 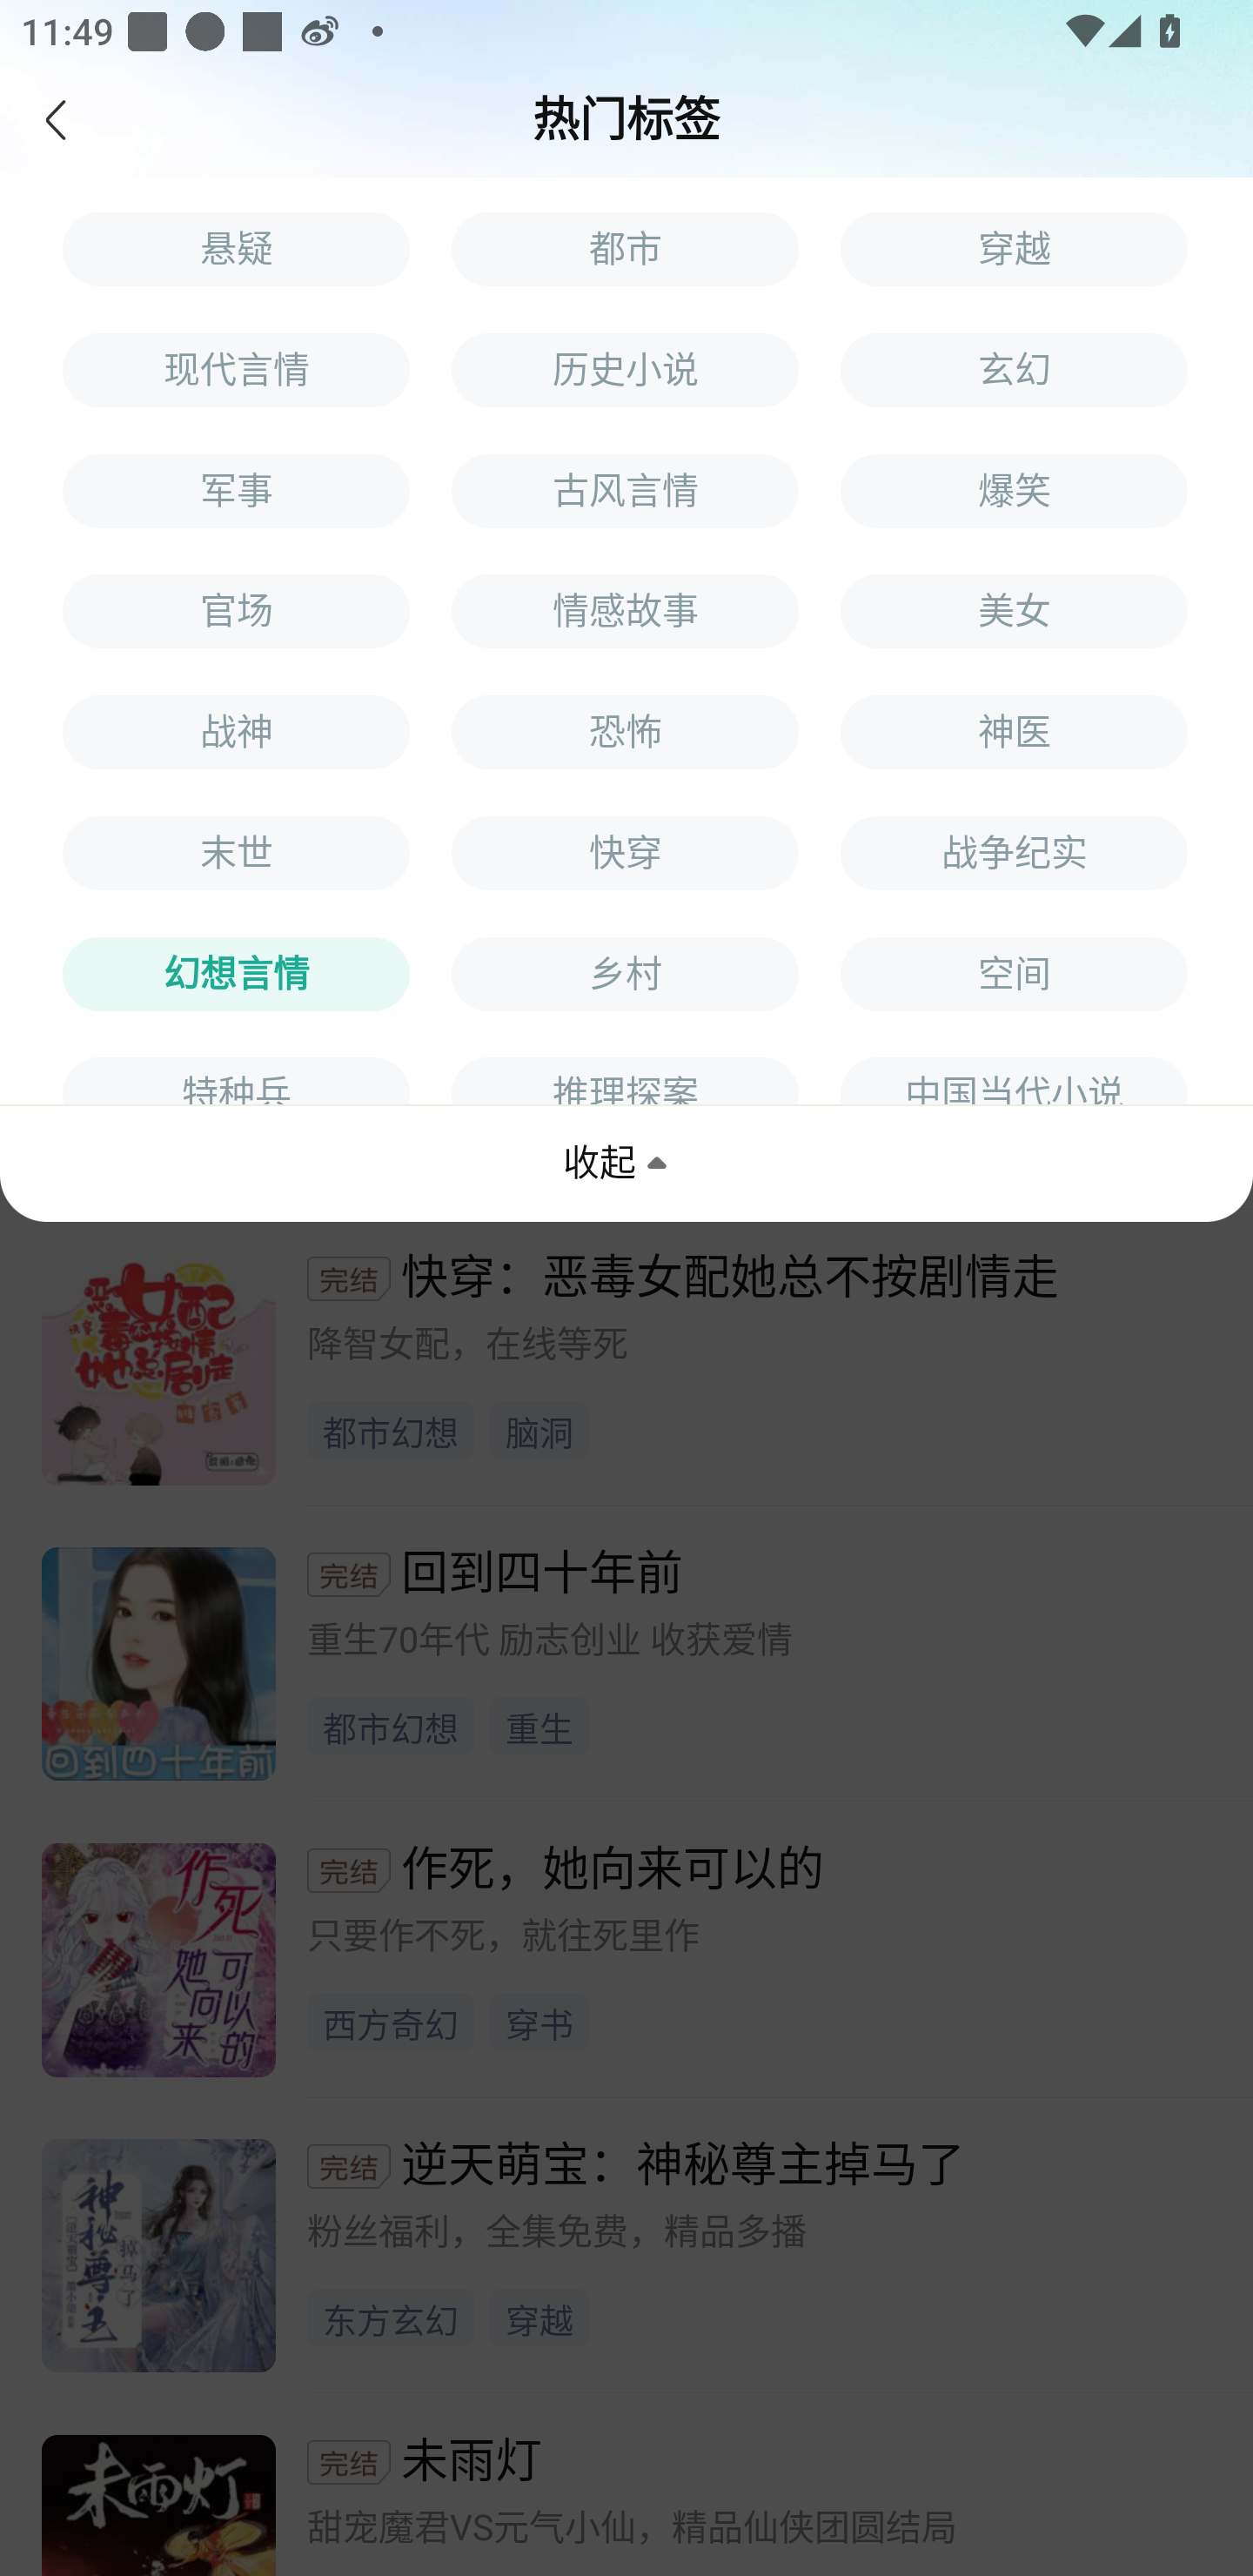 I want to click on 末世, so click(x=236, y=854).